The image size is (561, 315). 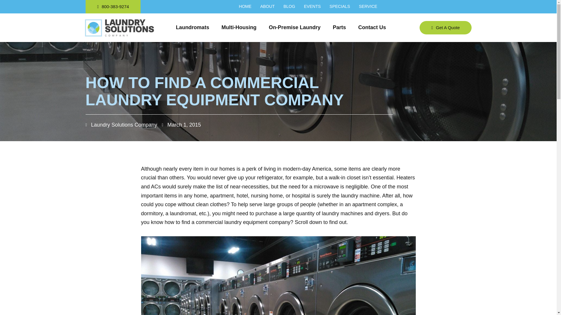 What do you see at coordinates (368, 7) in the screenshot?
I see `SERVICE` at bounding box center [368, 7].